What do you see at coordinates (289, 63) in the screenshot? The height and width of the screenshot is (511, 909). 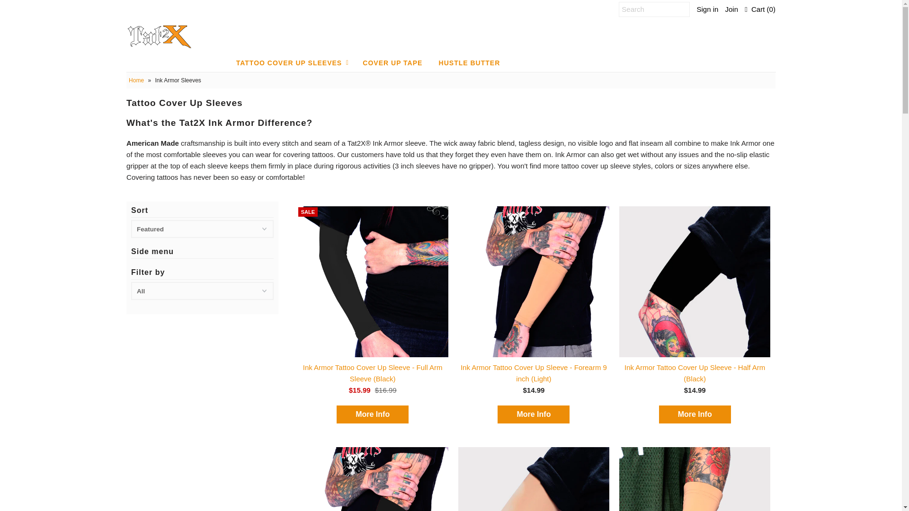 I see `TATTOO COVER UP SLEEVES` at bounding box center [289, 63].